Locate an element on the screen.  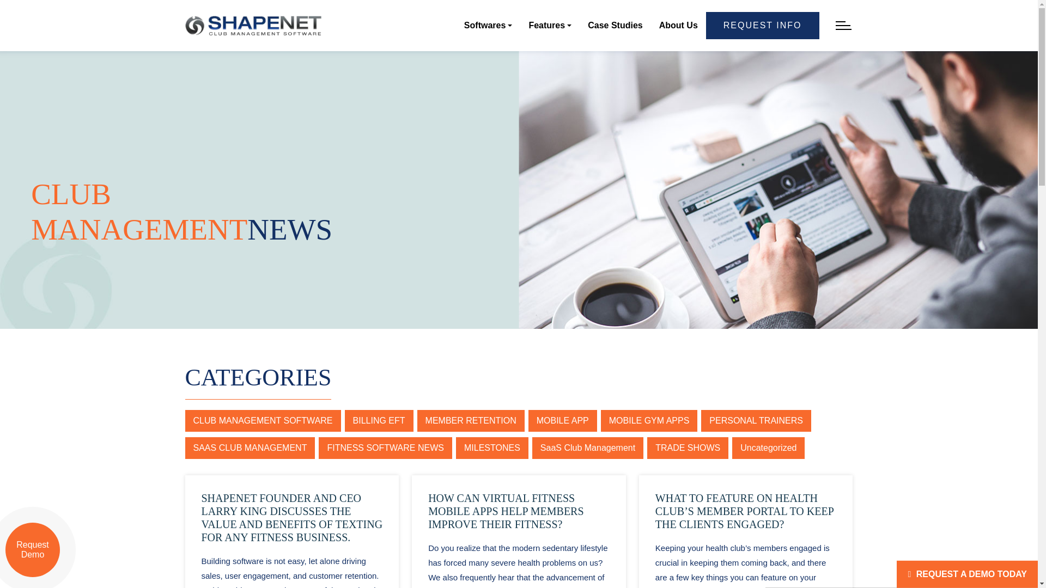
About Us is located at coordinates (678, 25).